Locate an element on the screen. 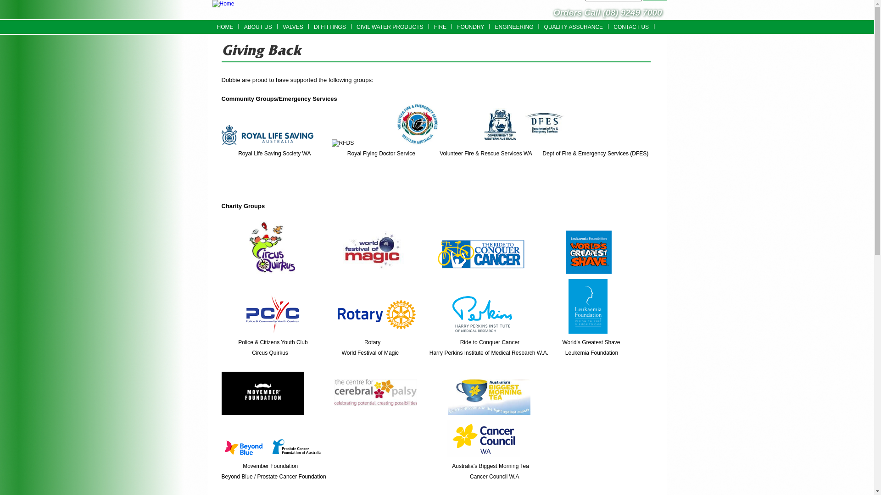 The image size is (881, 495). Royal Lifesaving WA is located at coordinates (267, 135).